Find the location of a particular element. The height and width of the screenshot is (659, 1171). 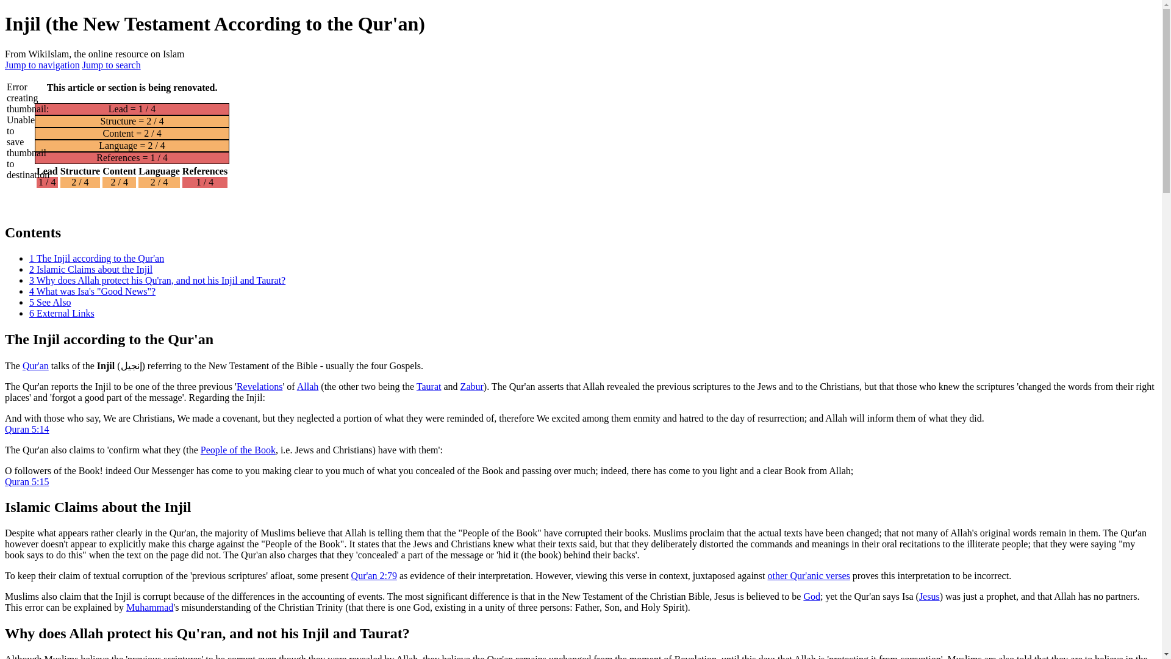

2 Islamic Claims about the Injil is located at coordinates (90, 270).